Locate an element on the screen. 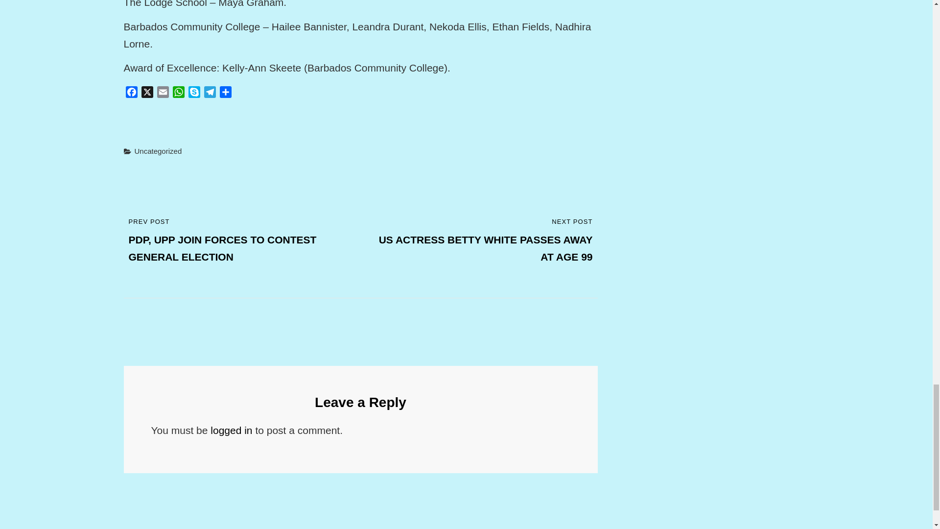 The height and width of the screenshot is (529, 940). logged in is located at coordinates (231, 430).